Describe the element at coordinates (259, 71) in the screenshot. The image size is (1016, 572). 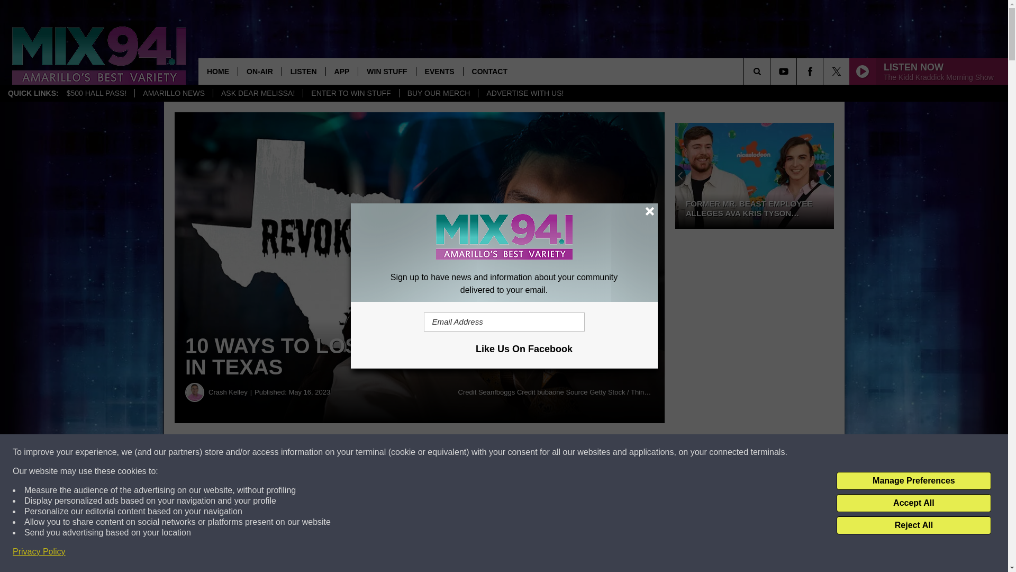
I see `ON-AIR` at that location.